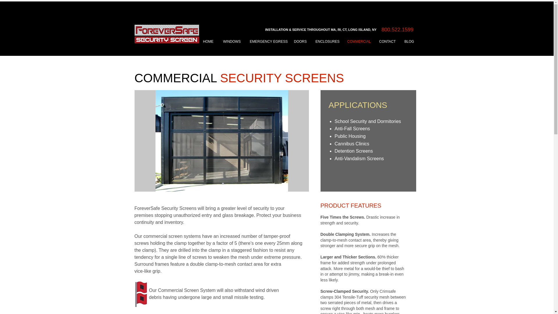 The image size is (558, 314). Describe the element at coordinates (409, 41) in the screenshot. I see `BLOG` at that location.